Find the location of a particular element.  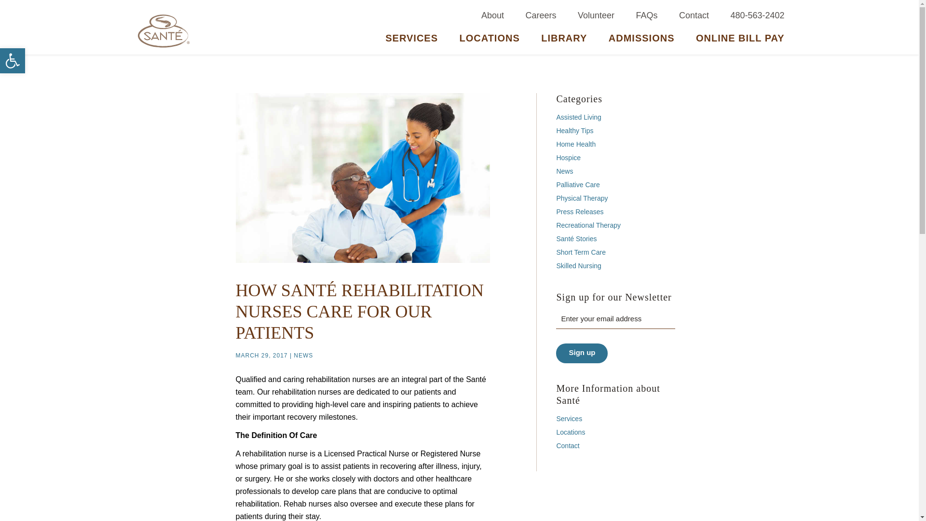

ADMISSIONS is located at coordinates (641, 43).